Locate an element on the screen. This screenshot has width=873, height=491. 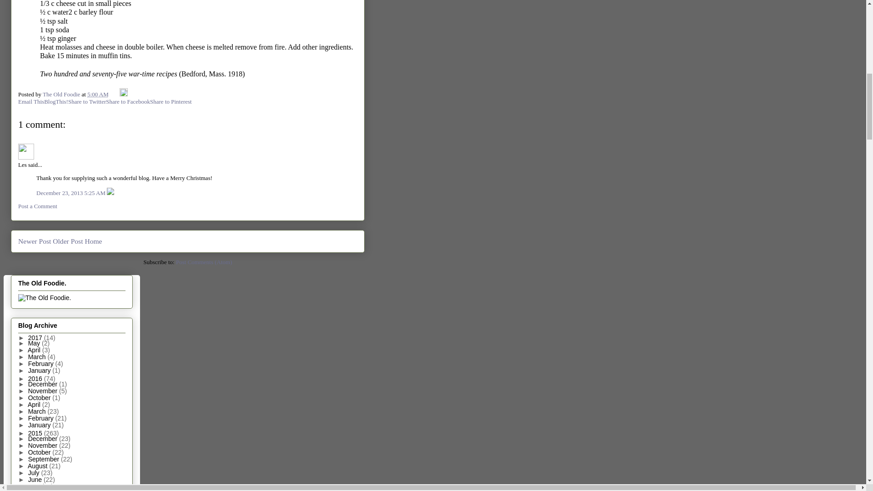
Les is located at coordinates (26, 152).